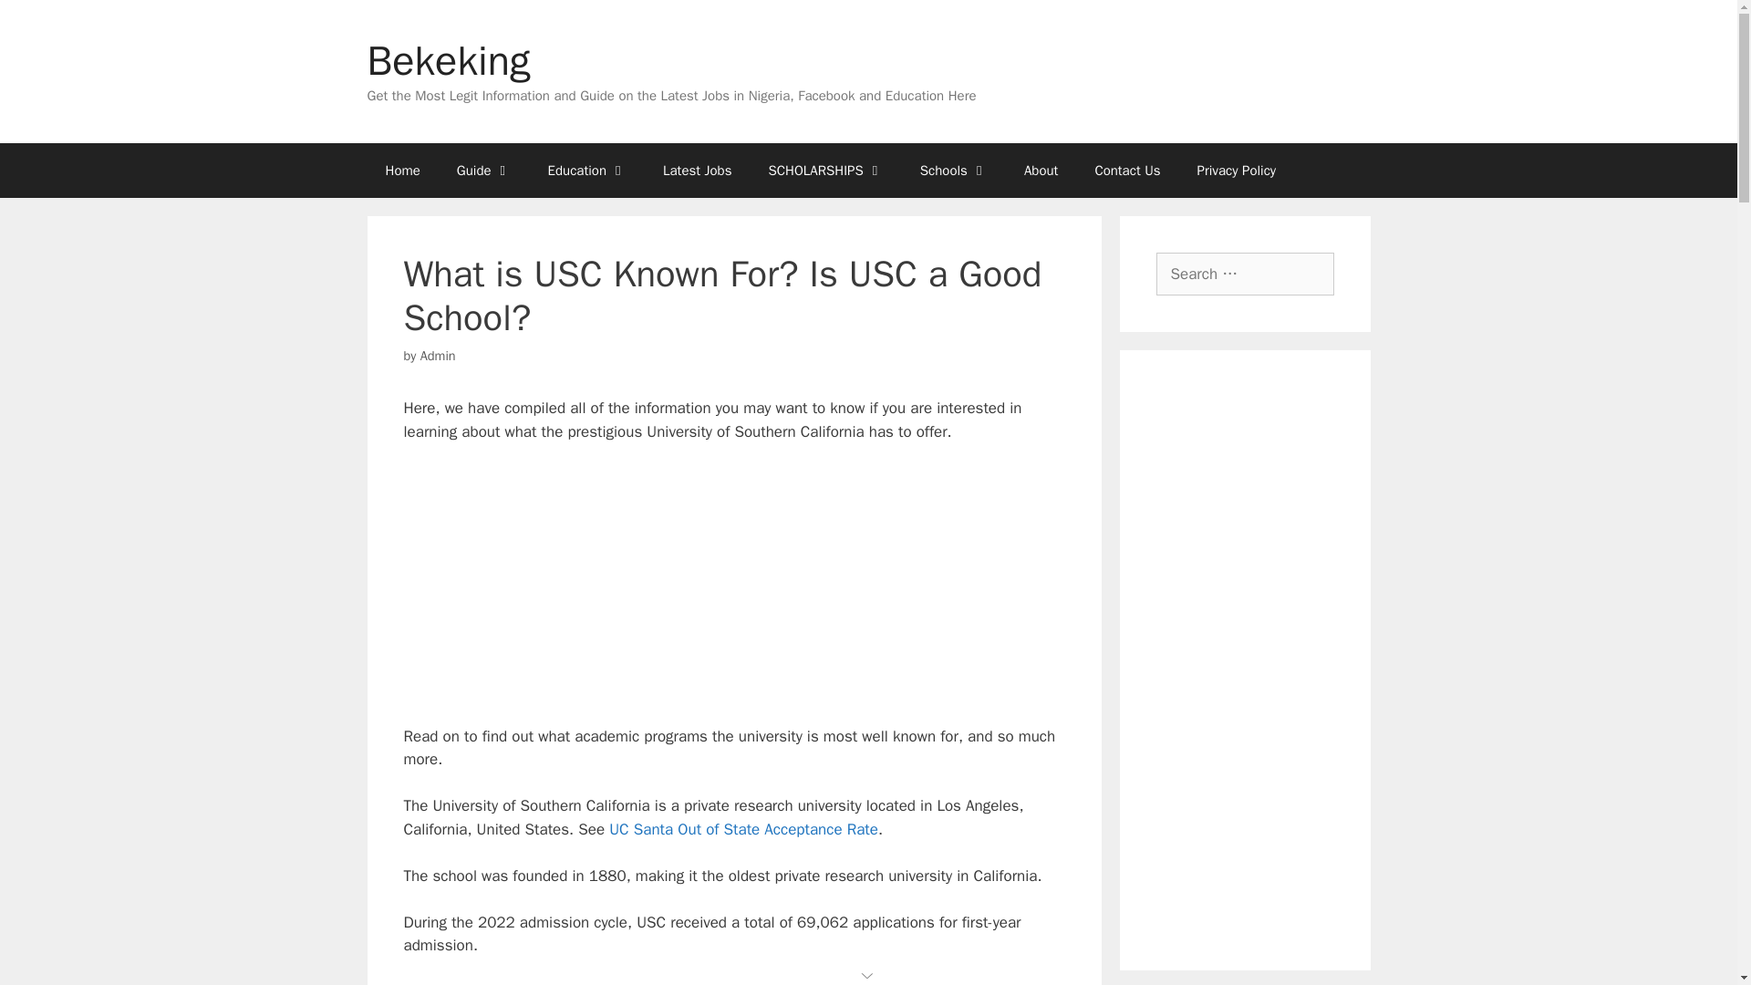  What do you see at coordinates (824, 170) in the screenshot?
I see `SCHOLARSHIPS` at bounding box center [824, 170].